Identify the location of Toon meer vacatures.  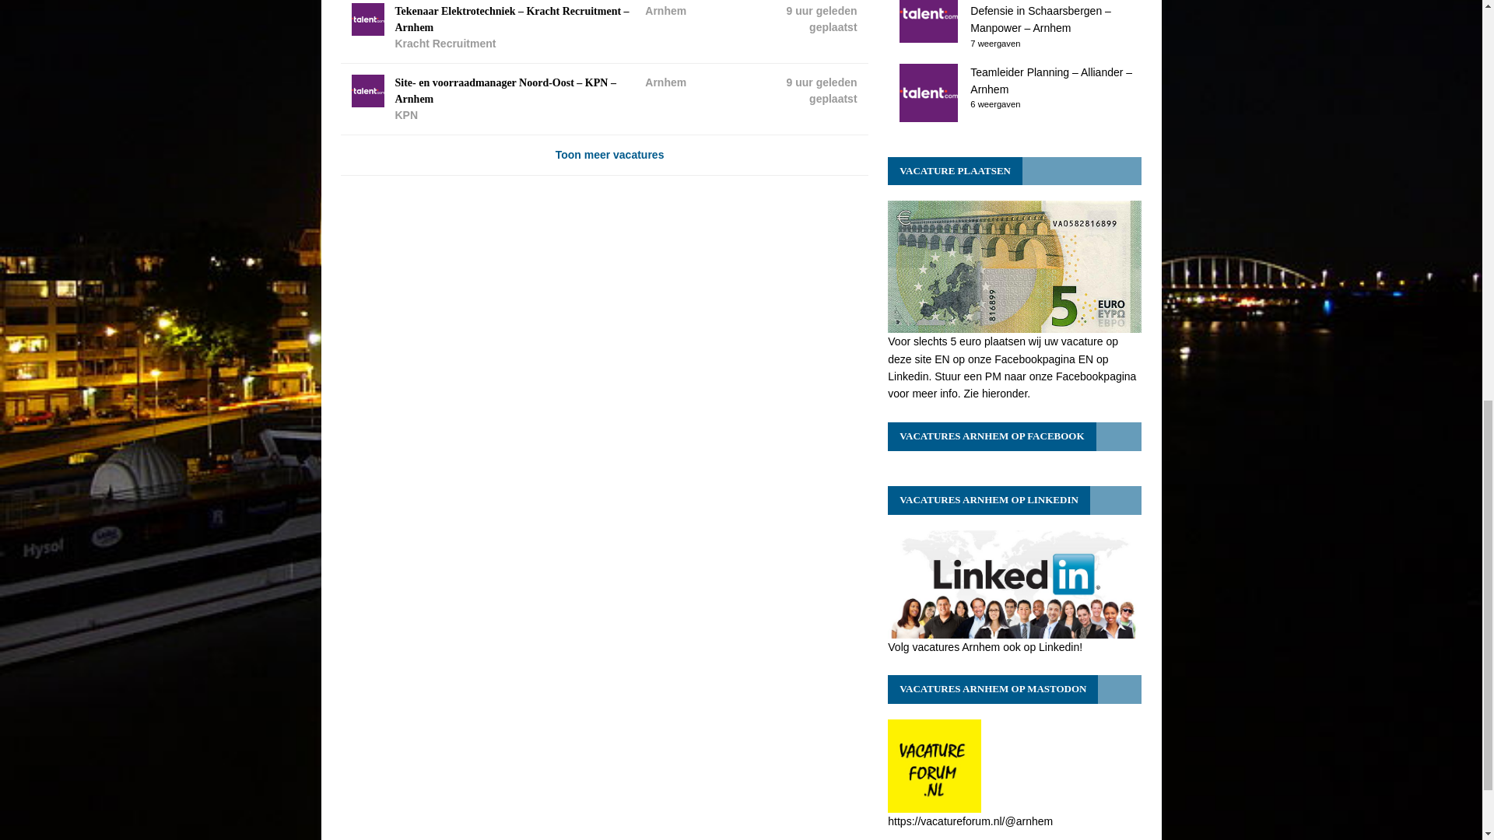
(604, 154).